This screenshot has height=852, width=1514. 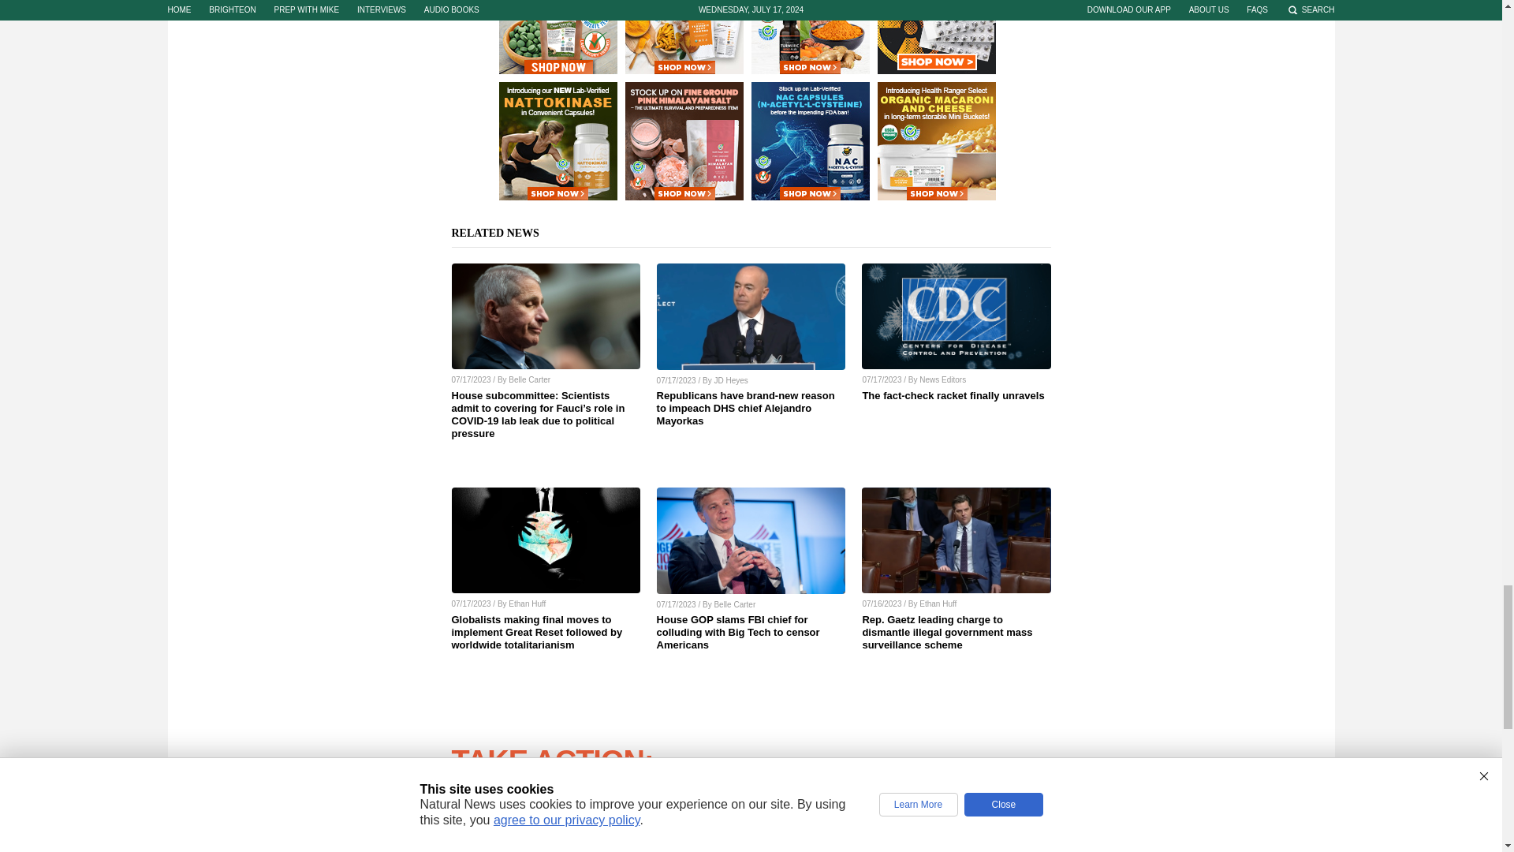 What do you see at coordinates (1027, 845) in the screenshot?
I see `Copy Permalink` at bounding box center [1027, 845].